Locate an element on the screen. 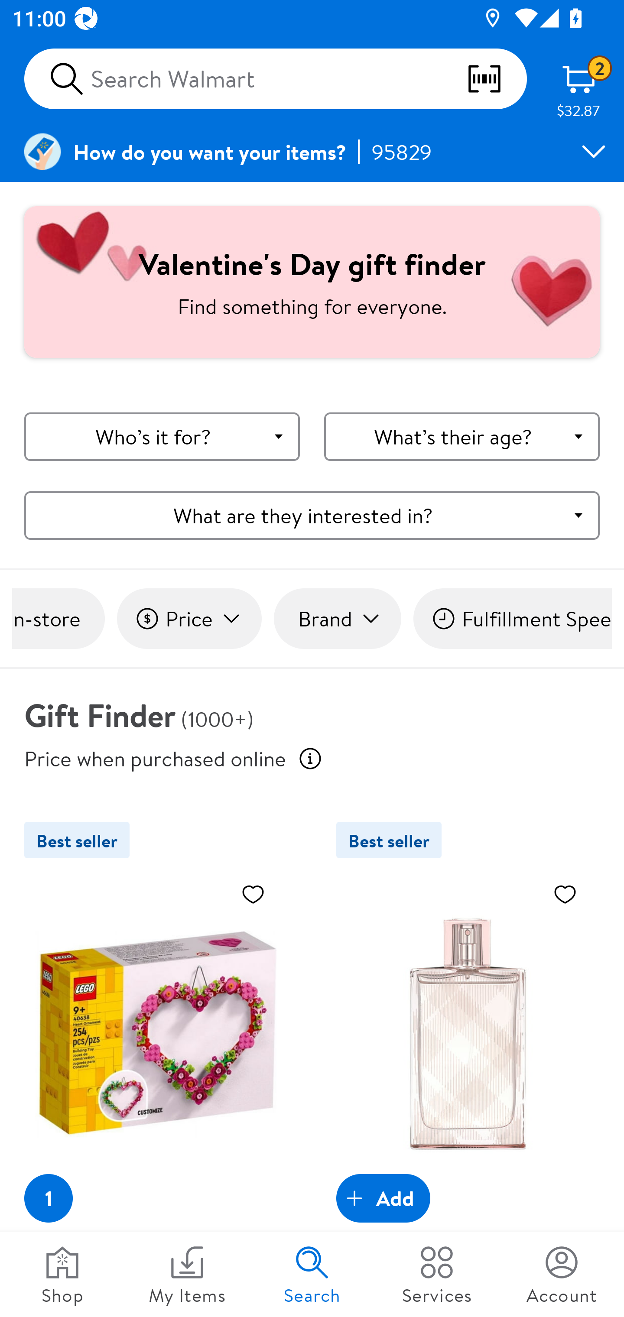  Price when purchased online is located at coordinates (310, 758).